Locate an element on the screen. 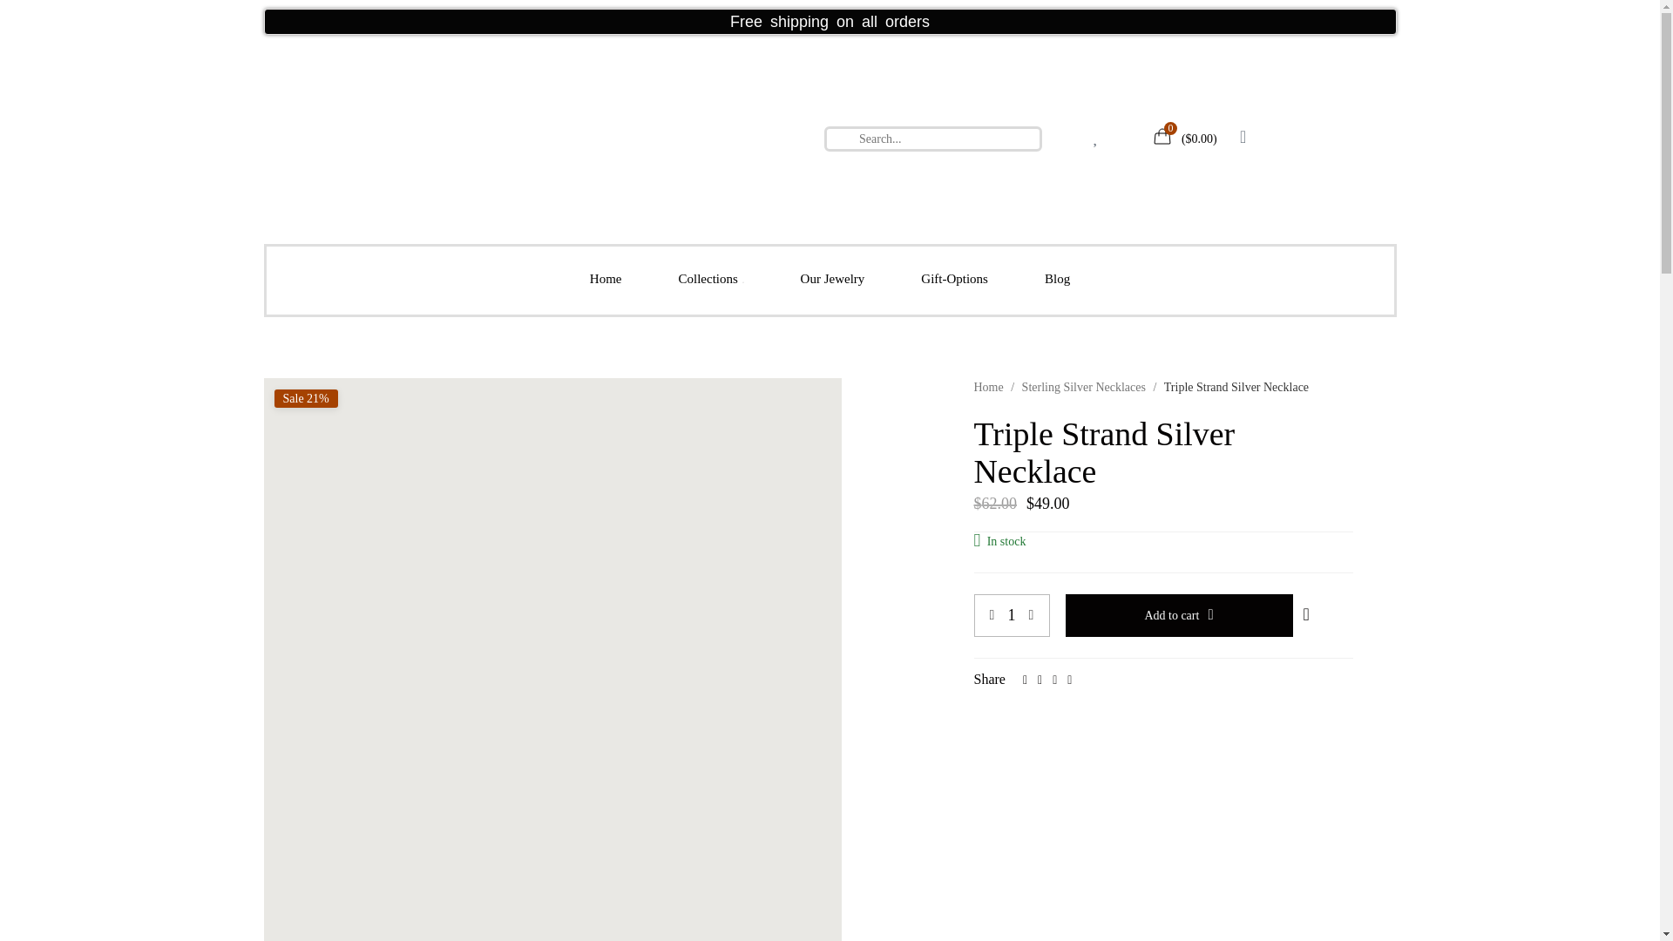  Add to cart is located at coordinates (1178, 615).